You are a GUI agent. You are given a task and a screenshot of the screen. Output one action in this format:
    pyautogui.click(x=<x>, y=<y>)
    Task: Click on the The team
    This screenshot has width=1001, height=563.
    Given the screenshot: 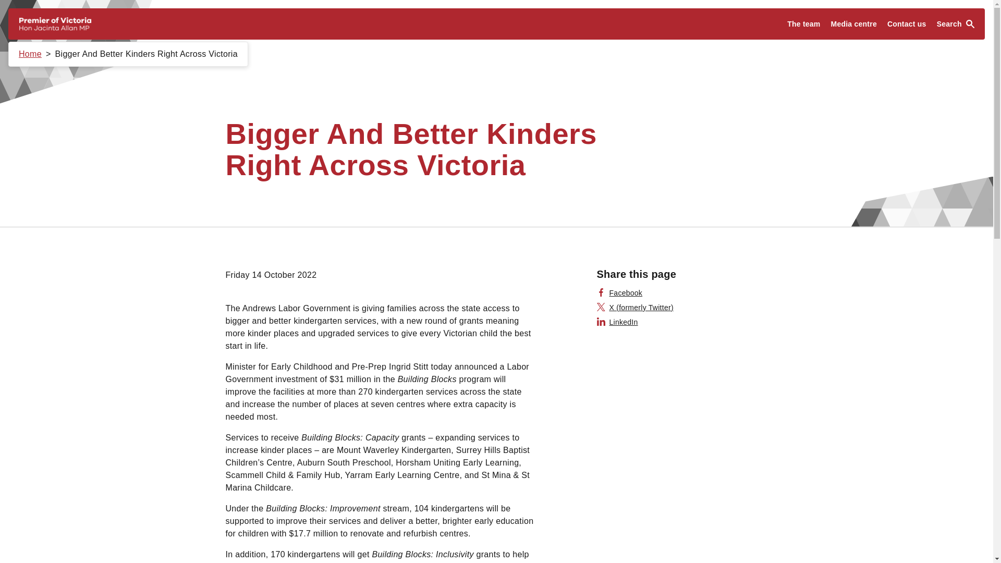 What is the action you would take?
    pyautogui.click(x=803, y=24)
    